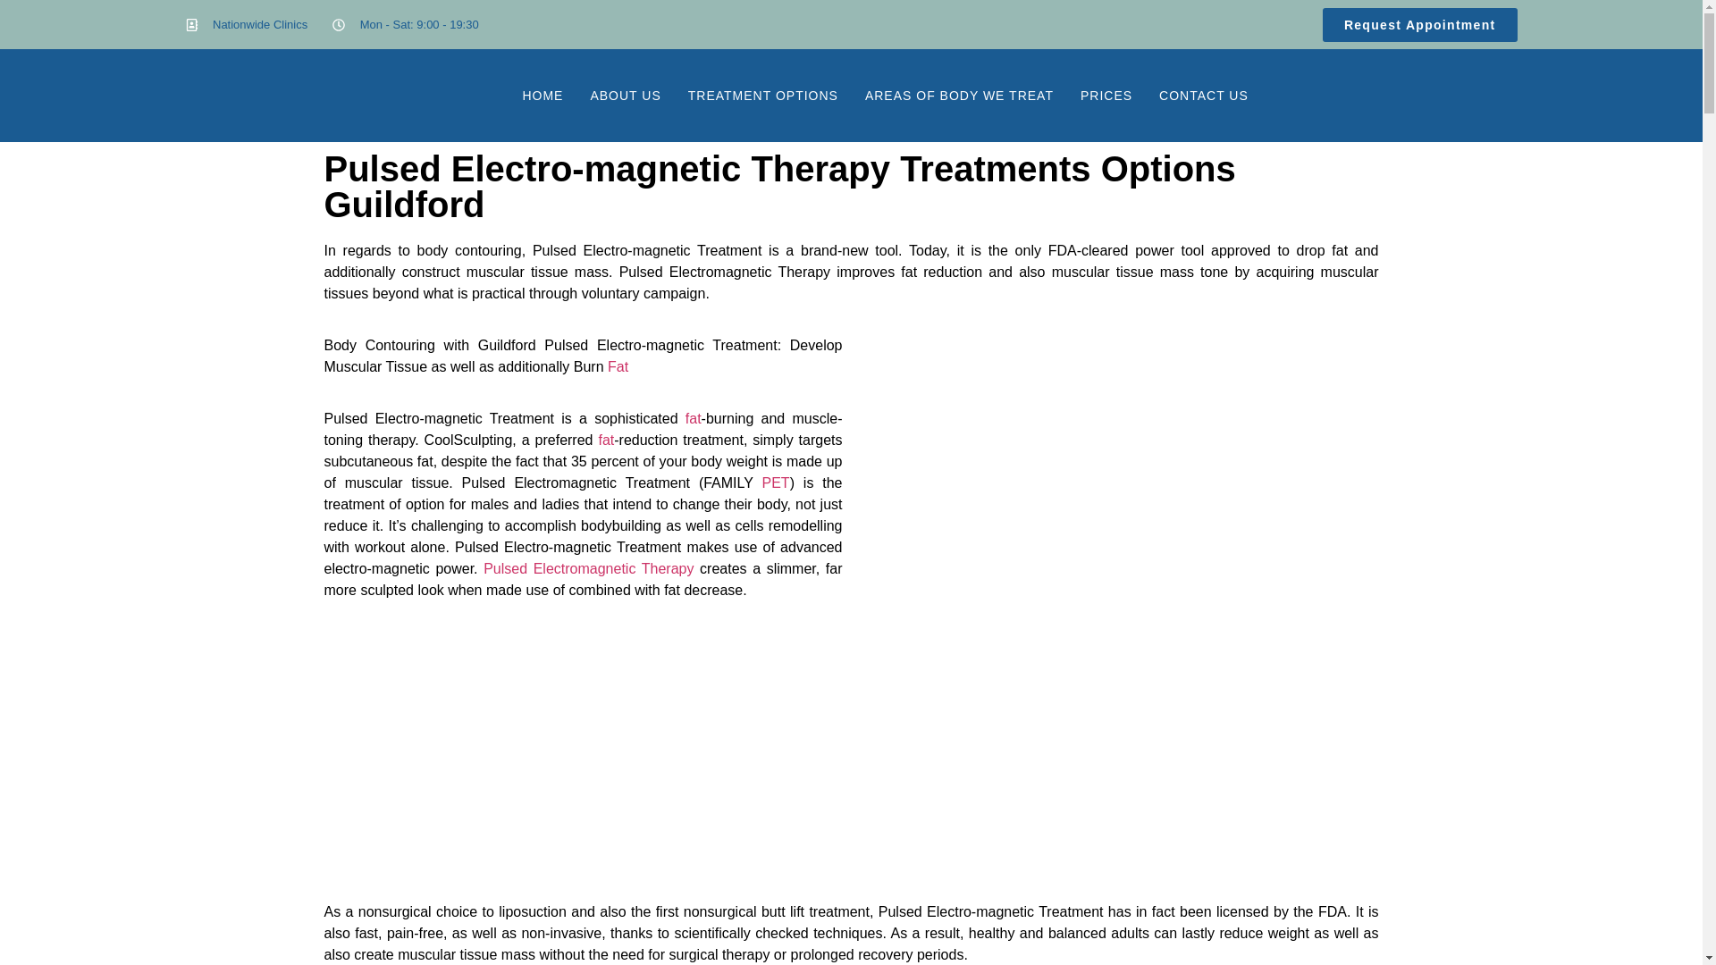  What do you see at coordinates (626, 95) in the screenshot?
I see `ABOUT US` at bounding box center [626, 95].